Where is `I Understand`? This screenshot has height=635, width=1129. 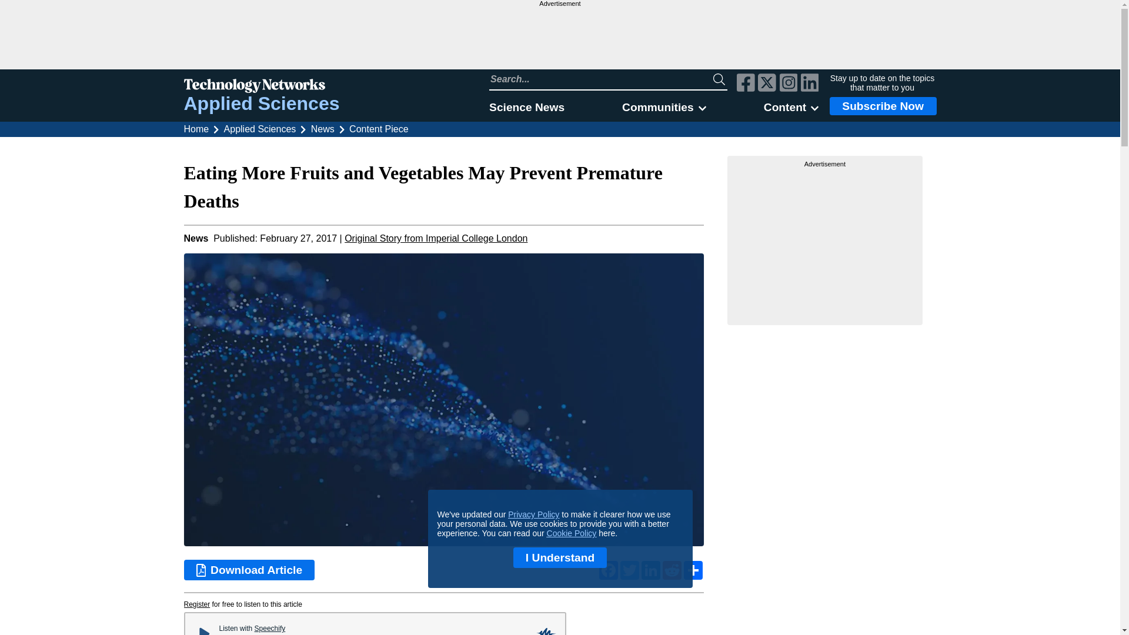
I Understand is located at coordinates (560, 557).